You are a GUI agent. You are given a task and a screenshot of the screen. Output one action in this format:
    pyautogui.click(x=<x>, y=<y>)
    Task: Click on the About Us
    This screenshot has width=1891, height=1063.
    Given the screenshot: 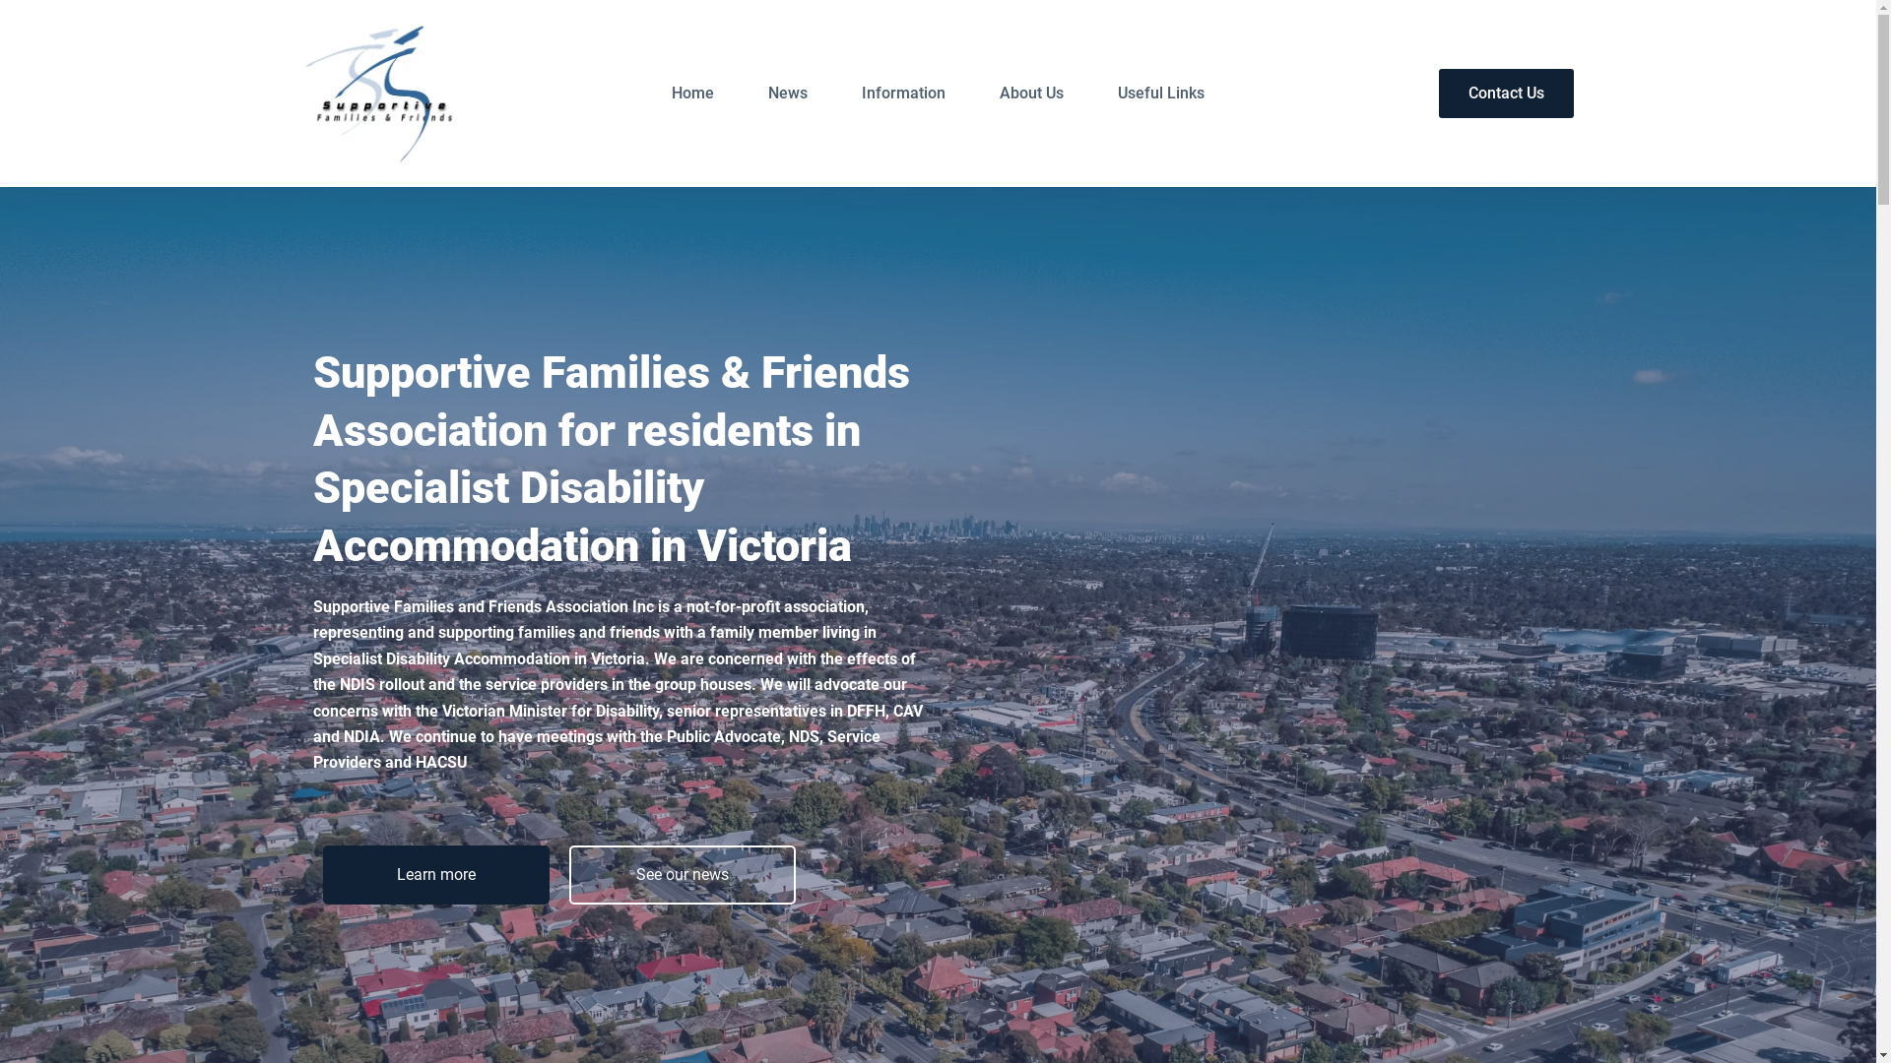 What is the action you would take?
    pyautogui.click(x=1032, y=94)
    